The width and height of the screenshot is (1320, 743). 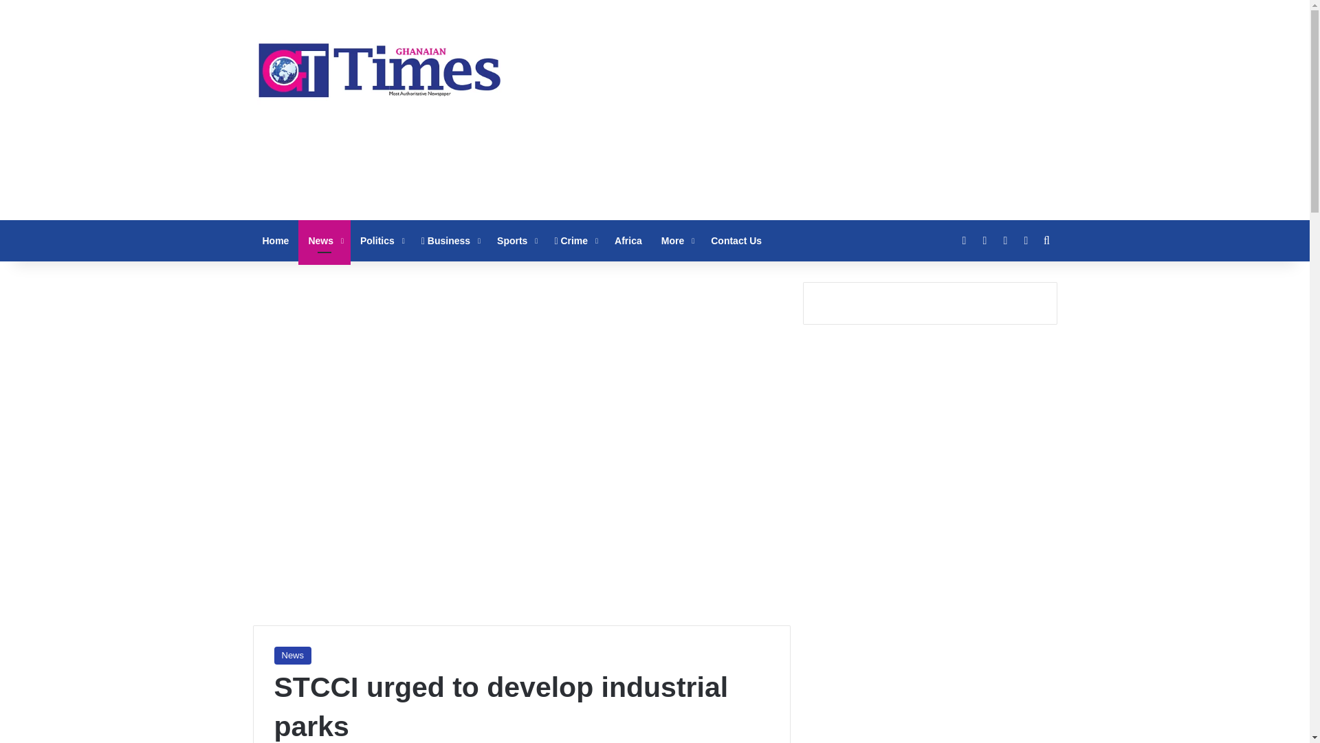 I want to click on Contact Us, so click(x=736, y=241).